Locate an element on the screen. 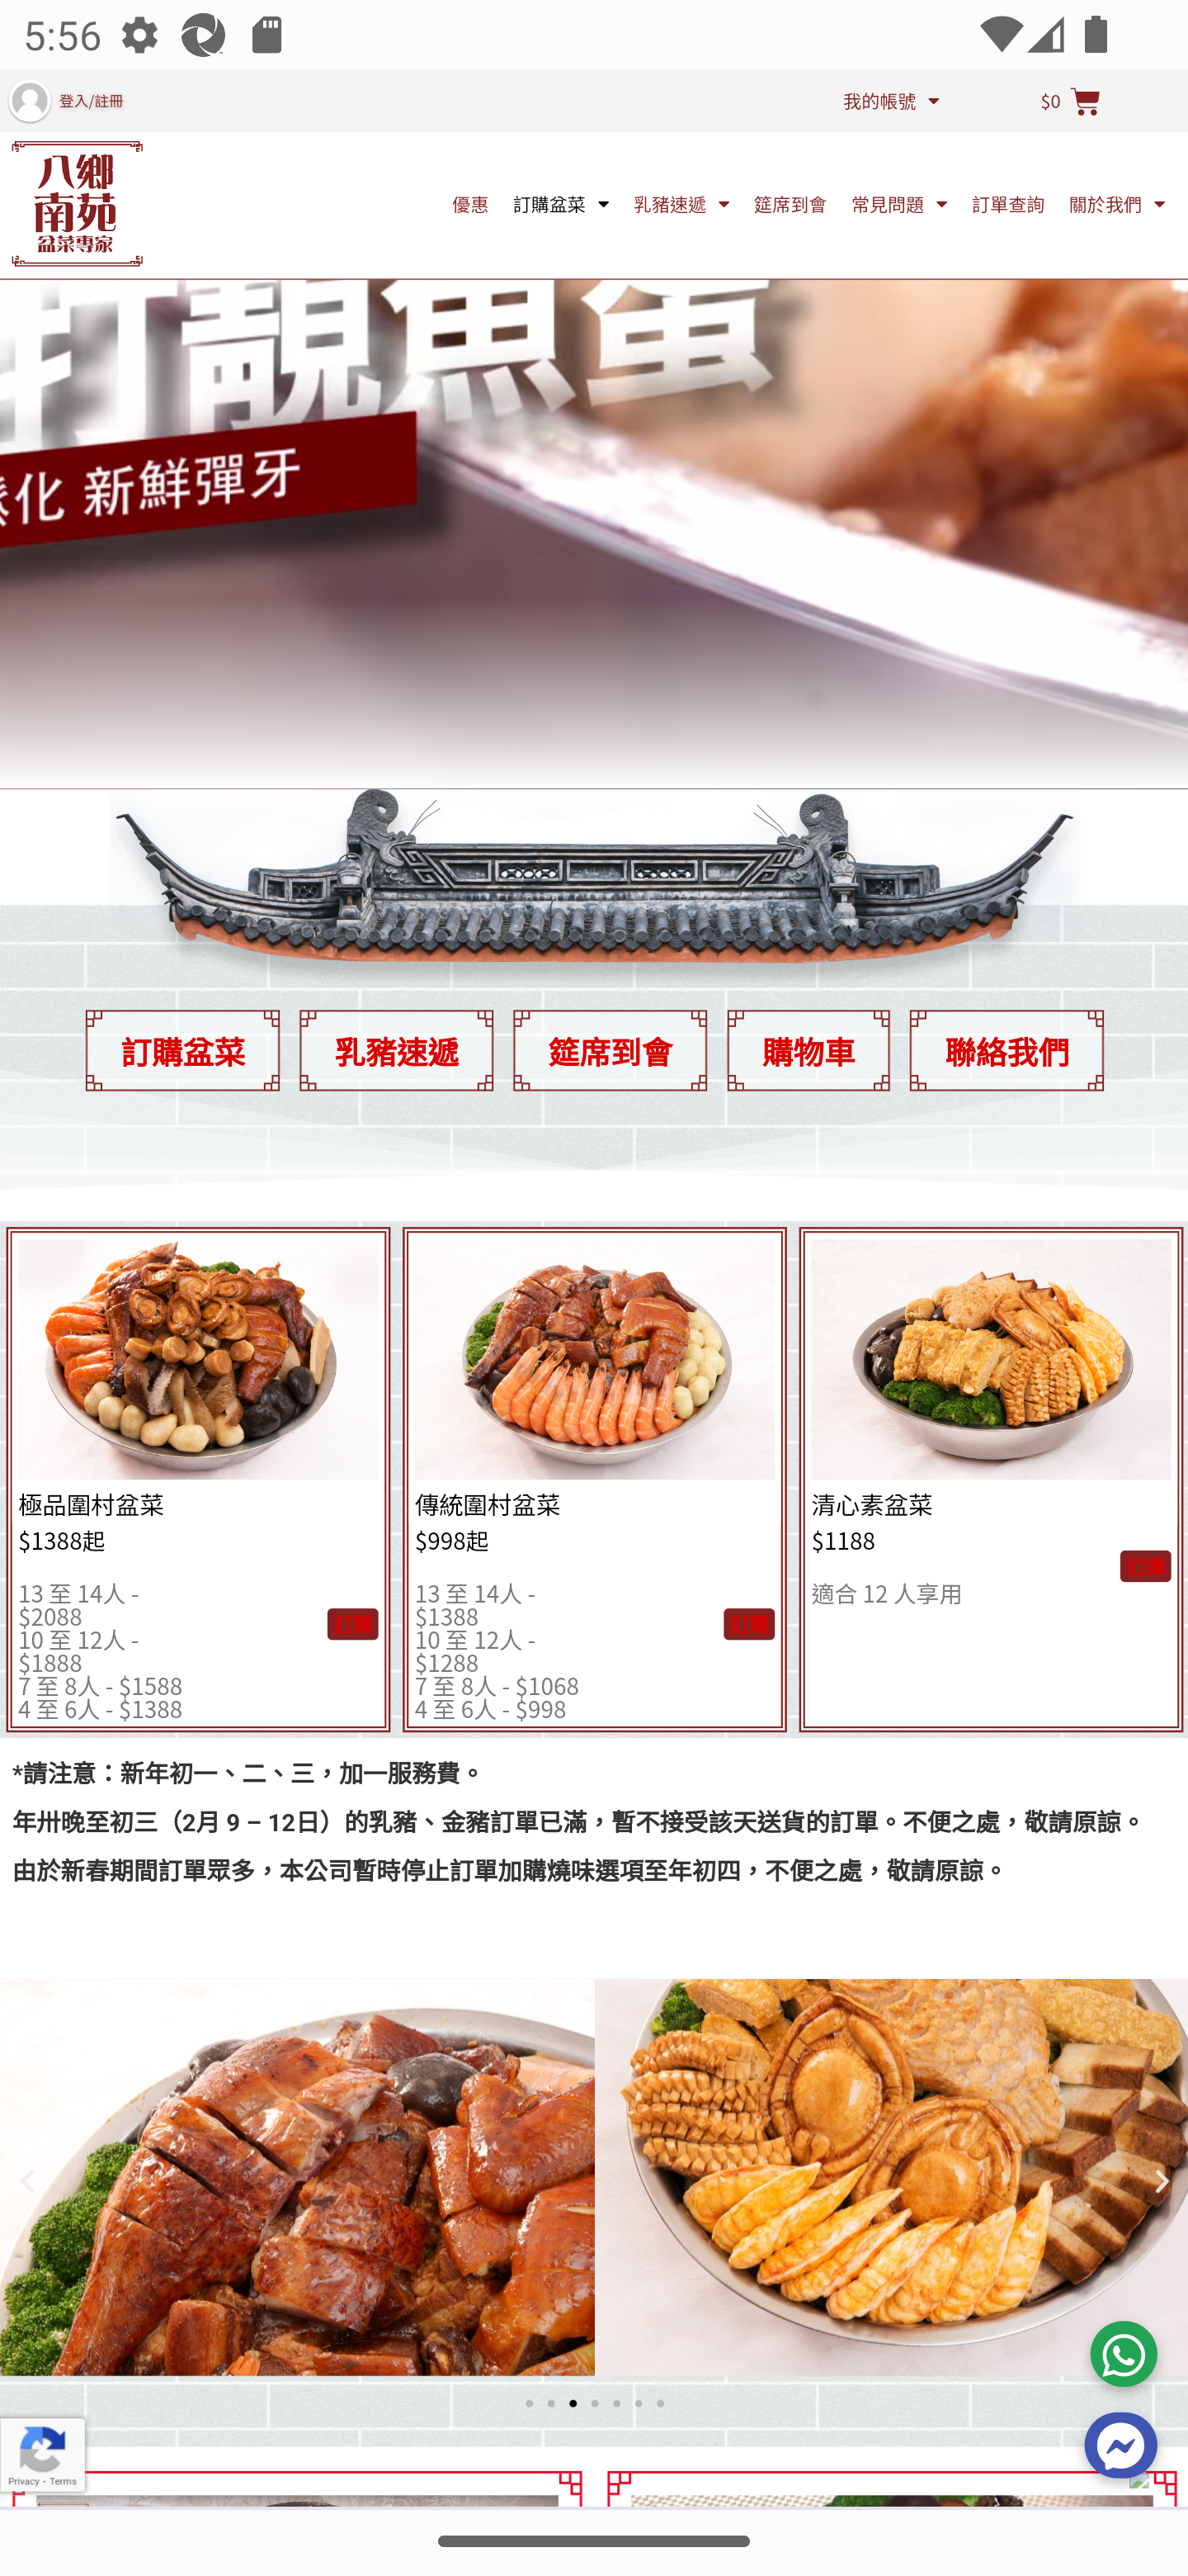  筵席到會 is located at coordinates (610, 1052).